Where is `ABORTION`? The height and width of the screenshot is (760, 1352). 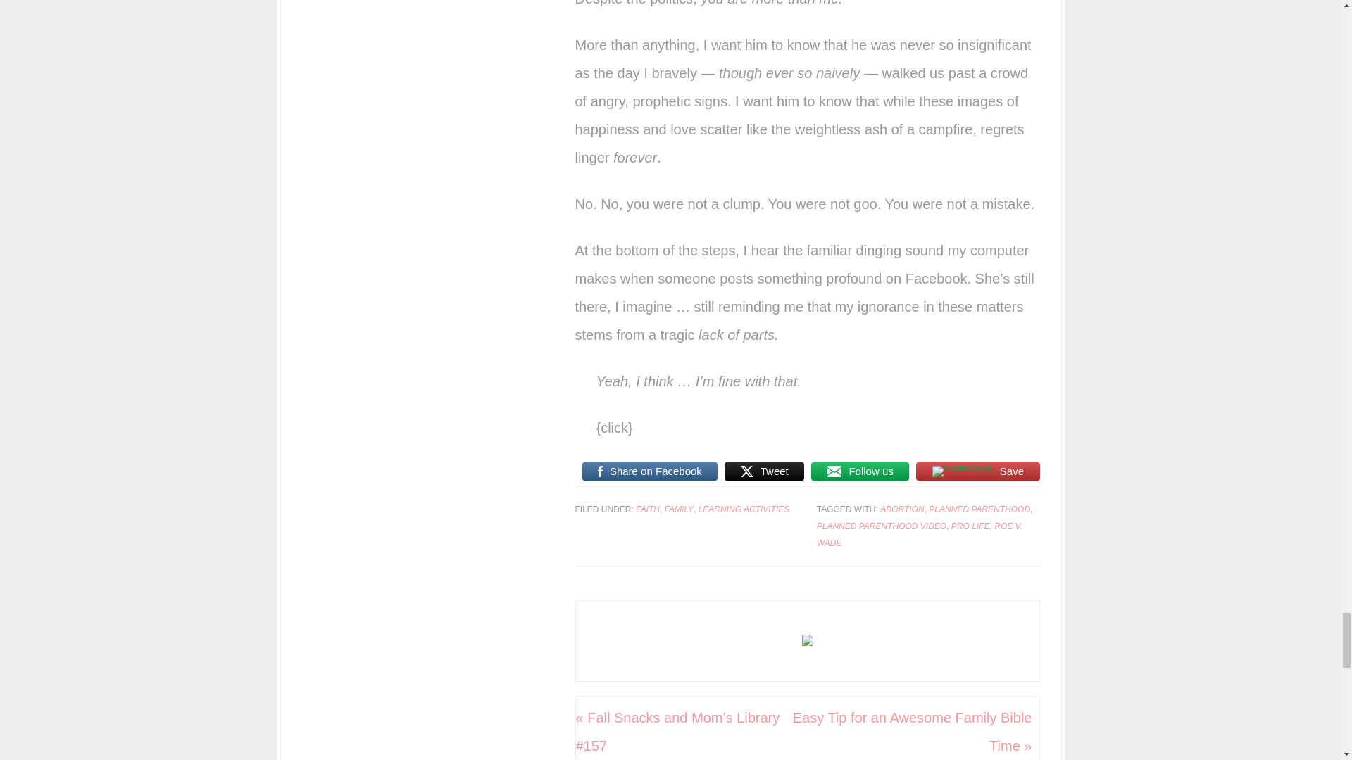
ABORTION is located at coordinates (901, 509).